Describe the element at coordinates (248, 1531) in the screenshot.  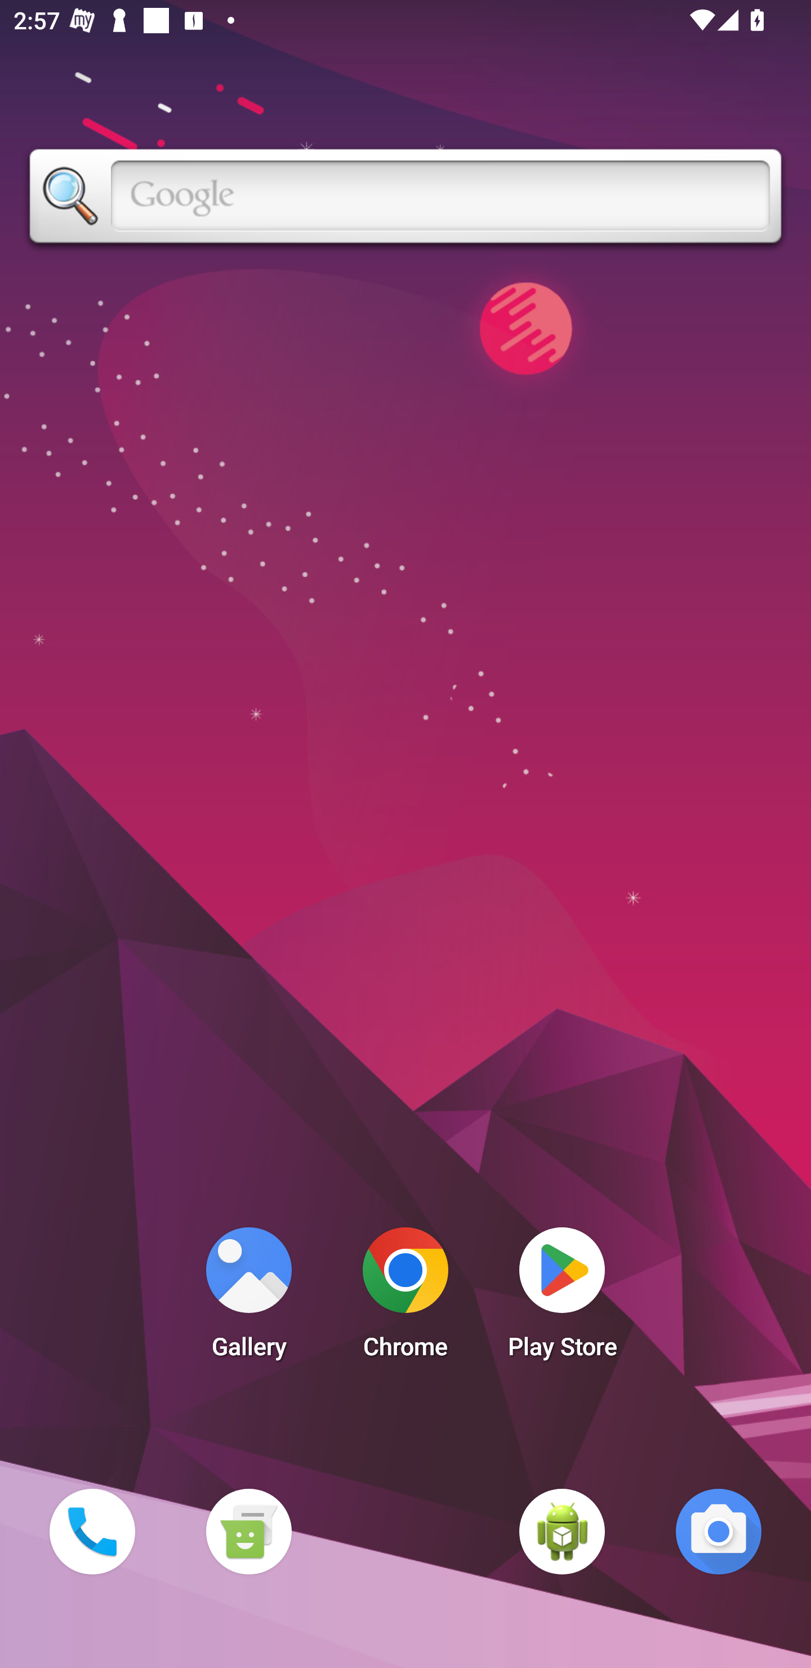
I see `Messaging` at that location.